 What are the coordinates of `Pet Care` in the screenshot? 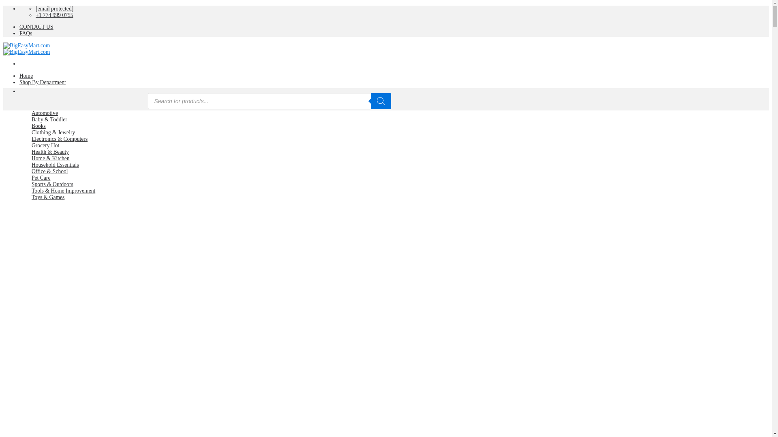 It's located at (41, 178).